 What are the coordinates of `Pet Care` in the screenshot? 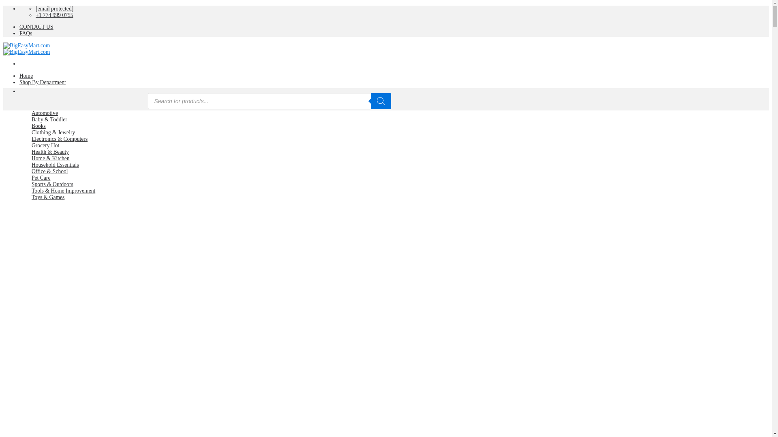 It's located at (41, 178).